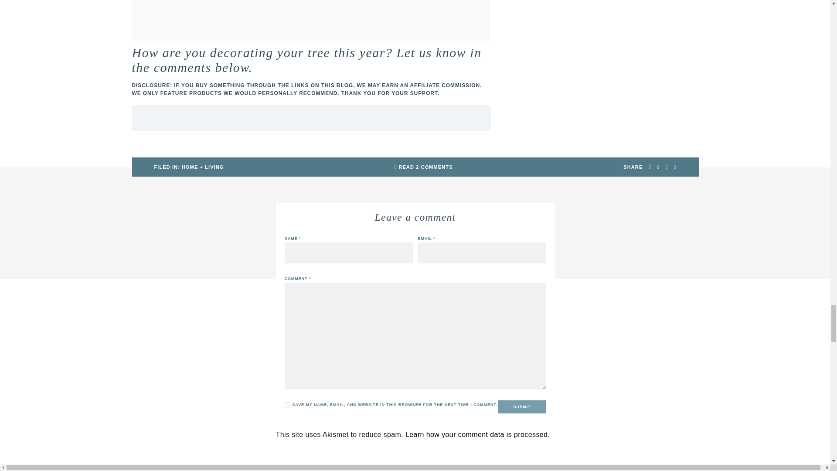 The image size is (837, 471). I want to click on yes, so click(287, 406).